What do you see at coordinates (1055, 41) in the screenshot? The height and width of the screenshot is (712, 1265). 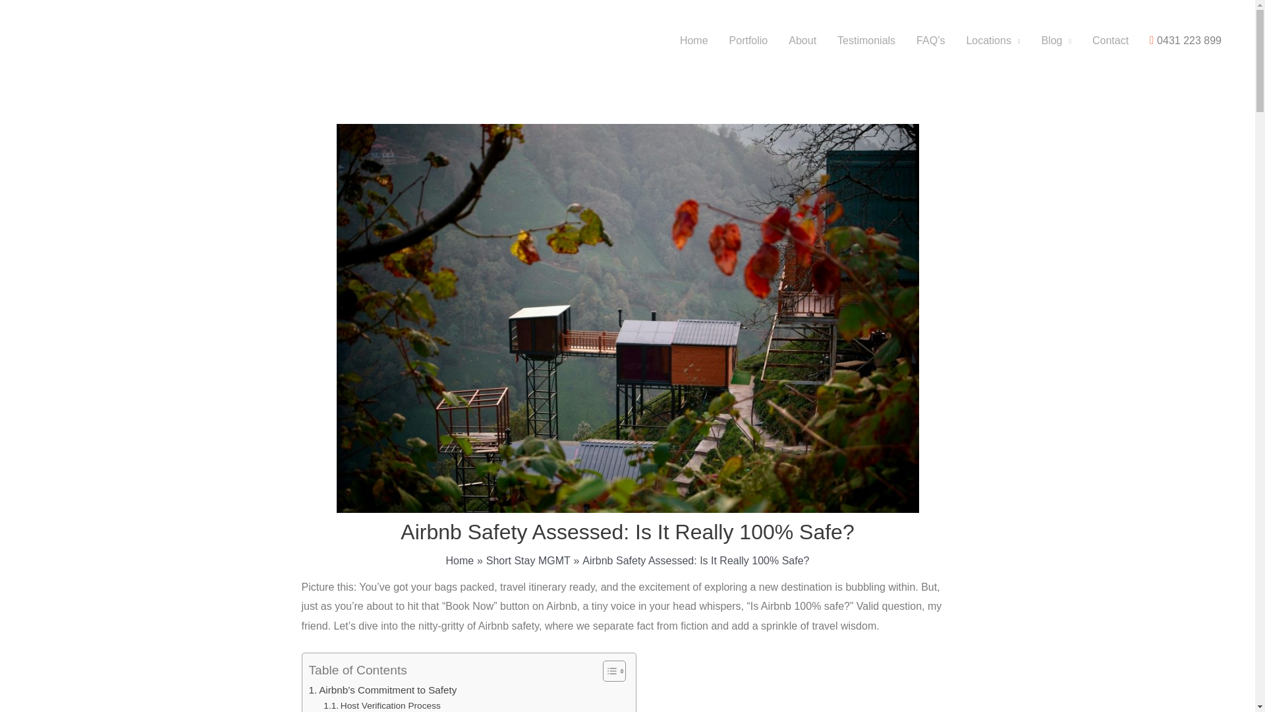 I see `Blog` at bounding box center [1055, 41].